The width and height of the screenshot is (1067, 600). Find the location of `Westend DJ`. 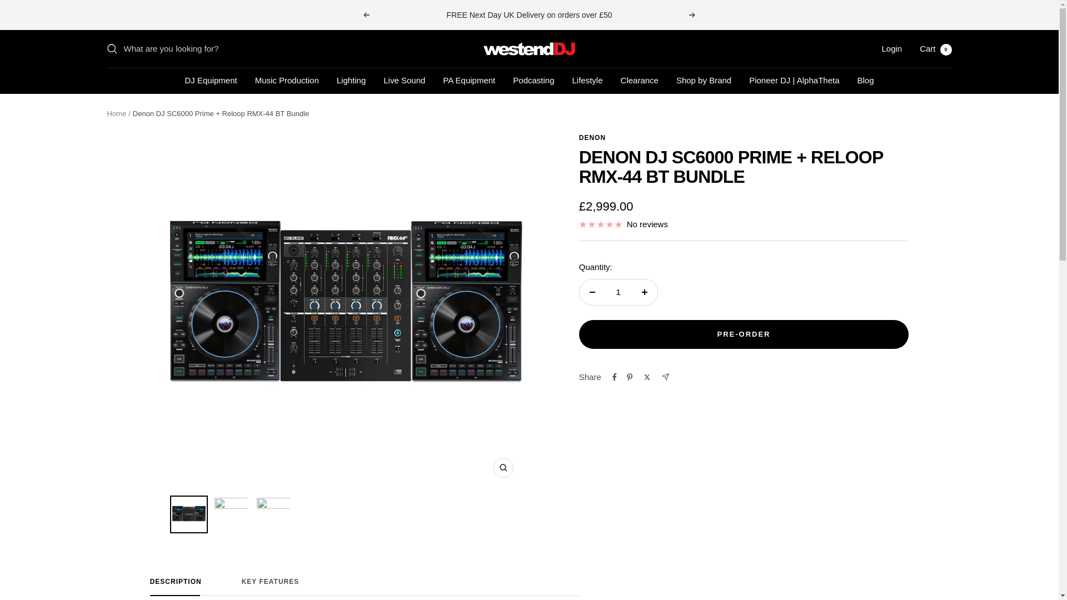

Westend DJ is located at coordinates (692, 14).